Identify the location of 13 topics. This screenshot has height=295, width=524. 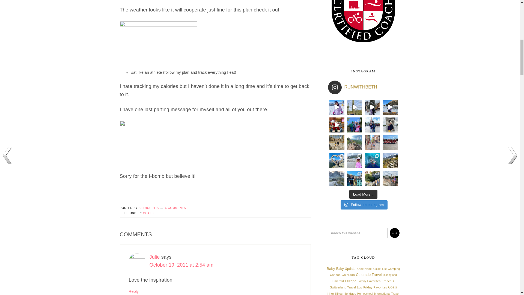
(346, 269).